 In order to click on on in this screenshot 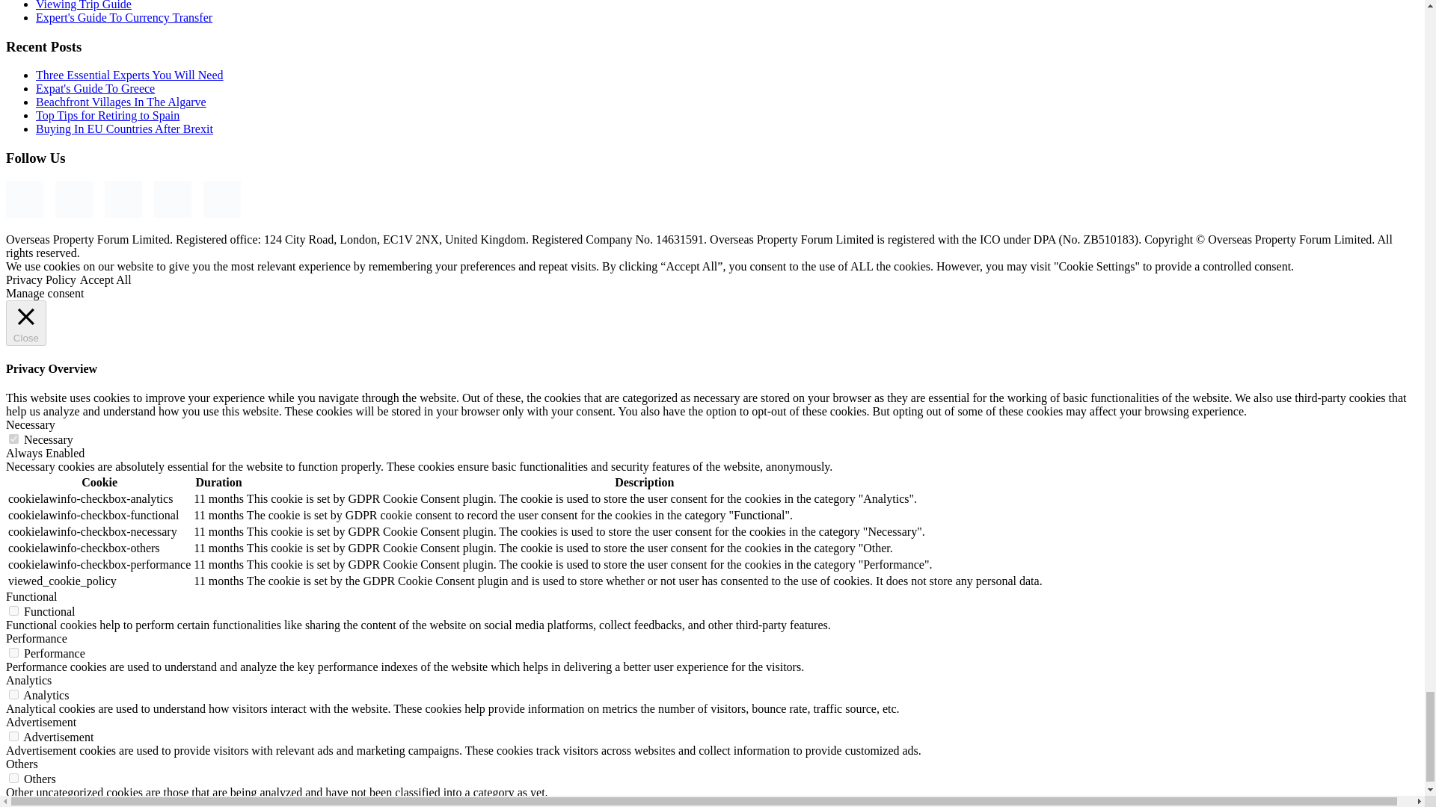, I will do `click(13, 736)`.